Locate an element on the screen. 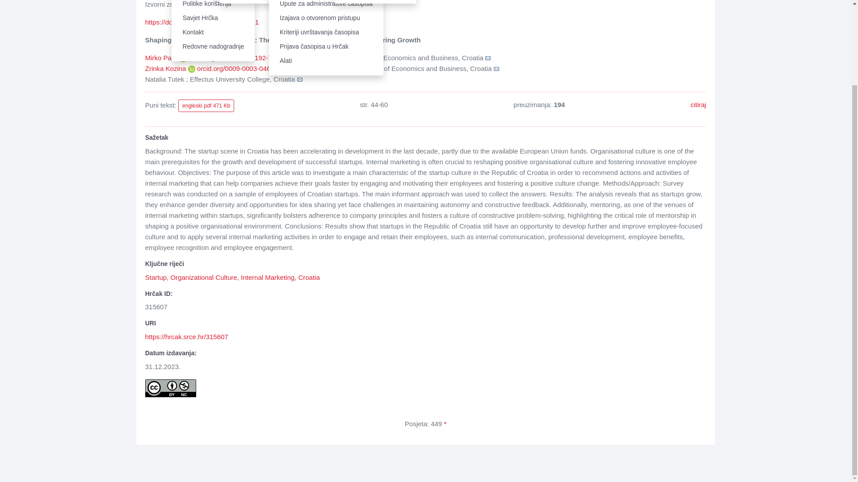 Image resolution: width=858 pixels, height=482 pixels. mail is located at coordinates (299, 79).